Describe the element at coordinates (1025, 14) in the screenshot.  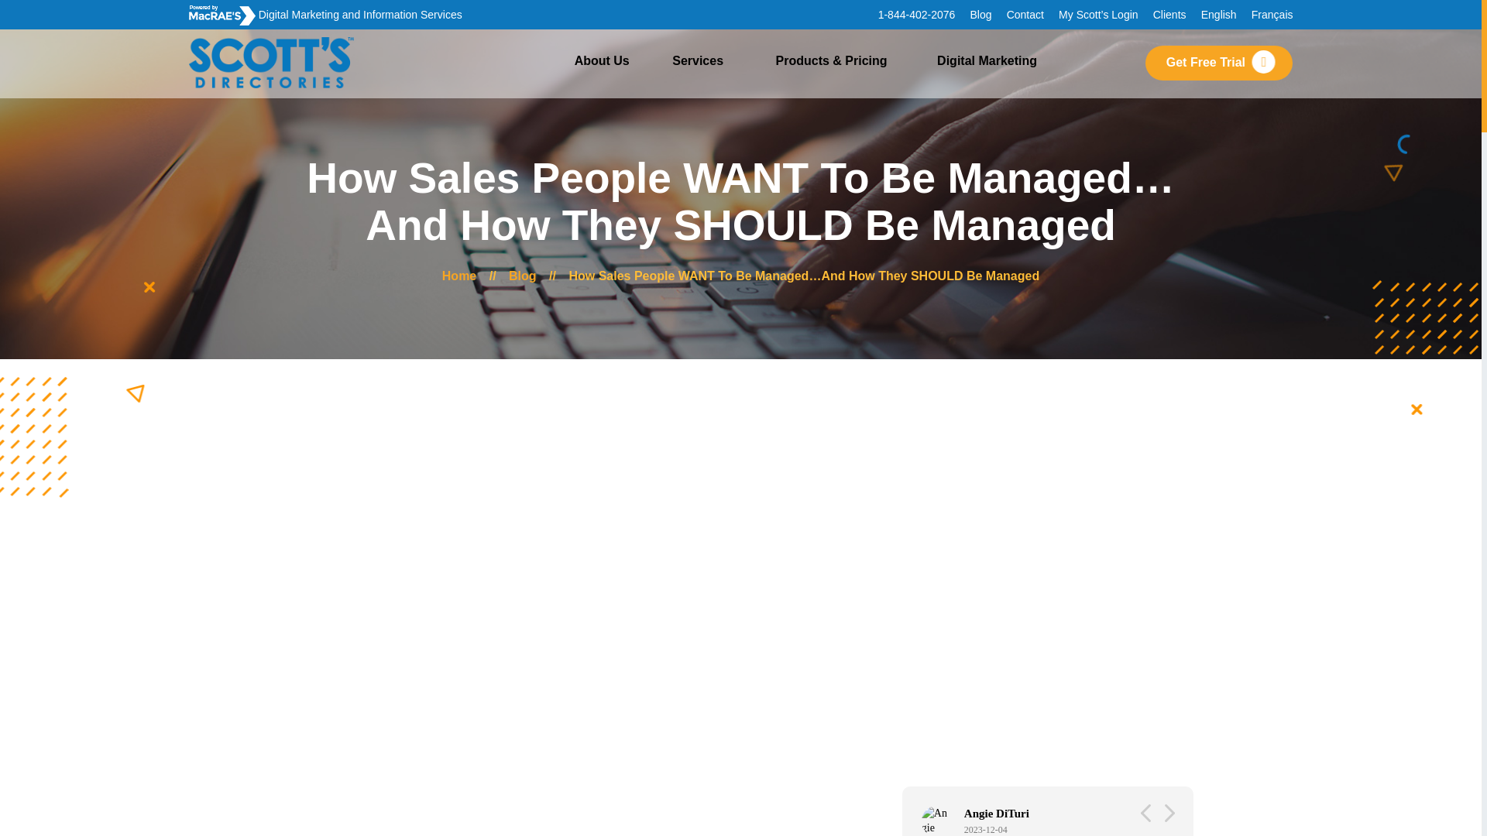
I see `Contact` at that location.